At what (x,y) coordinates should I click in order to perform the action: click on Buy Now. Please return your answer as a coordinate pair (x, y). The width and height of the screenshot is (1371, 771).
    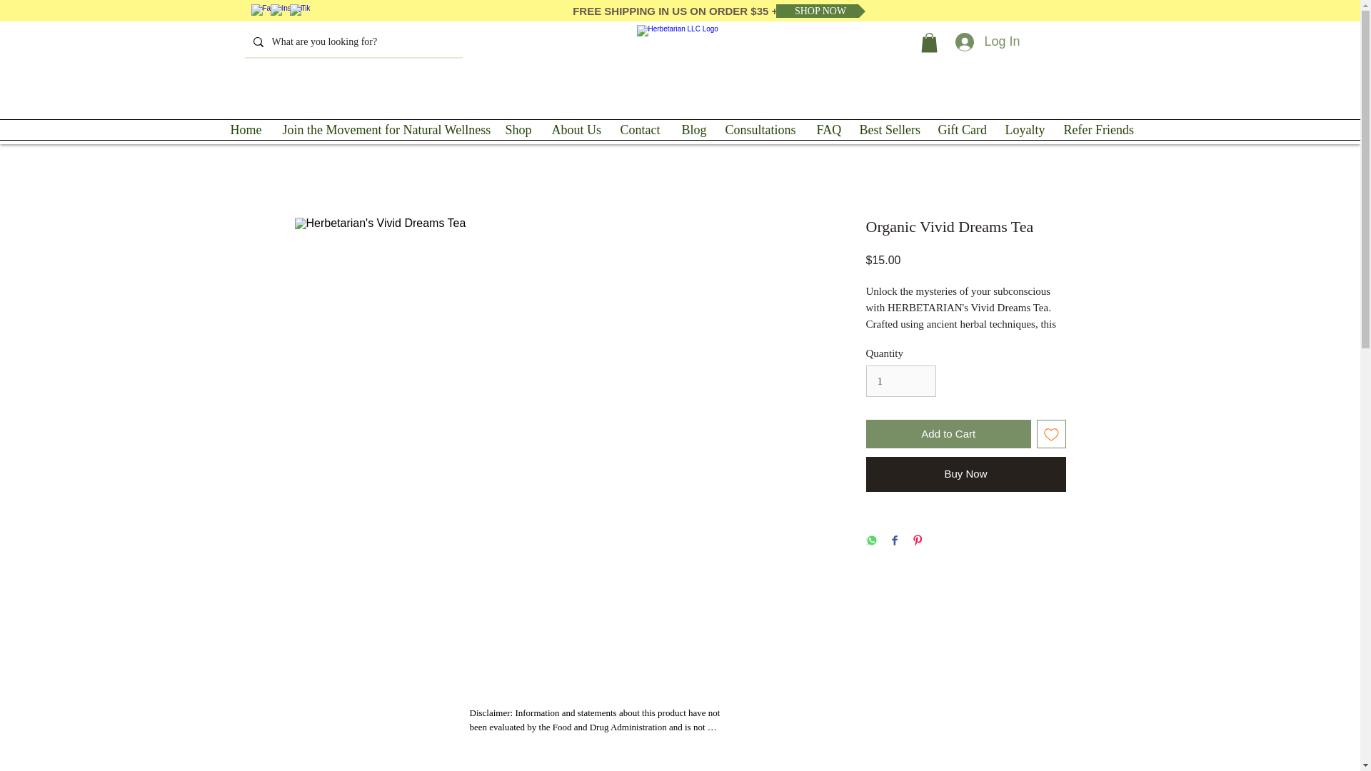
    Looking at the image, I should click on (965, 474).